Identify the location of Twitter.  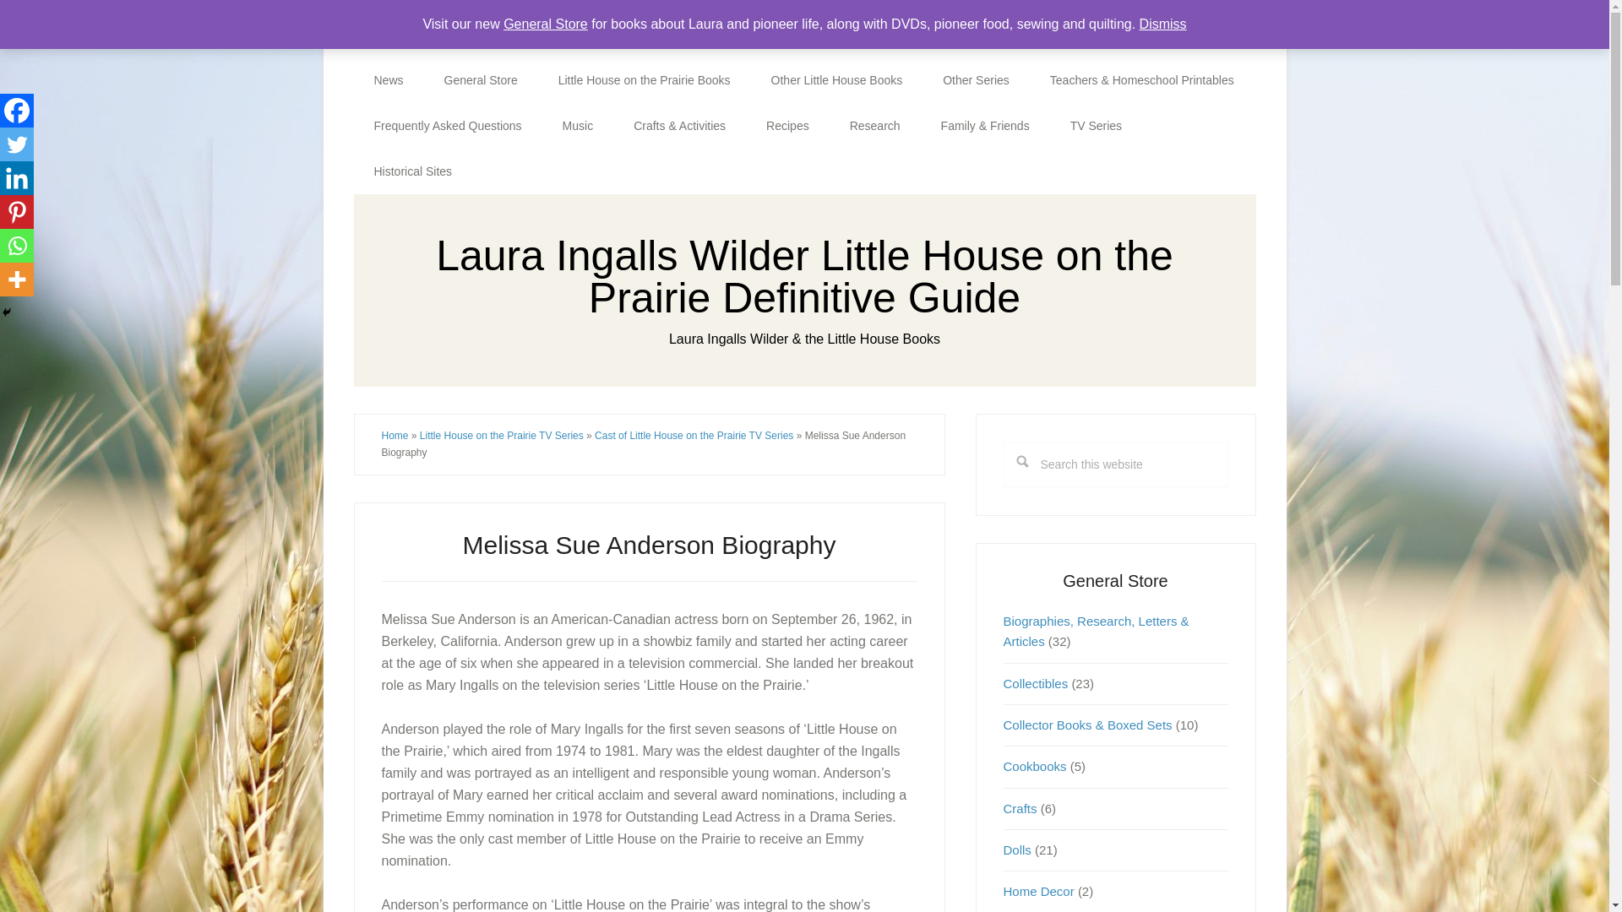
(17, 144).